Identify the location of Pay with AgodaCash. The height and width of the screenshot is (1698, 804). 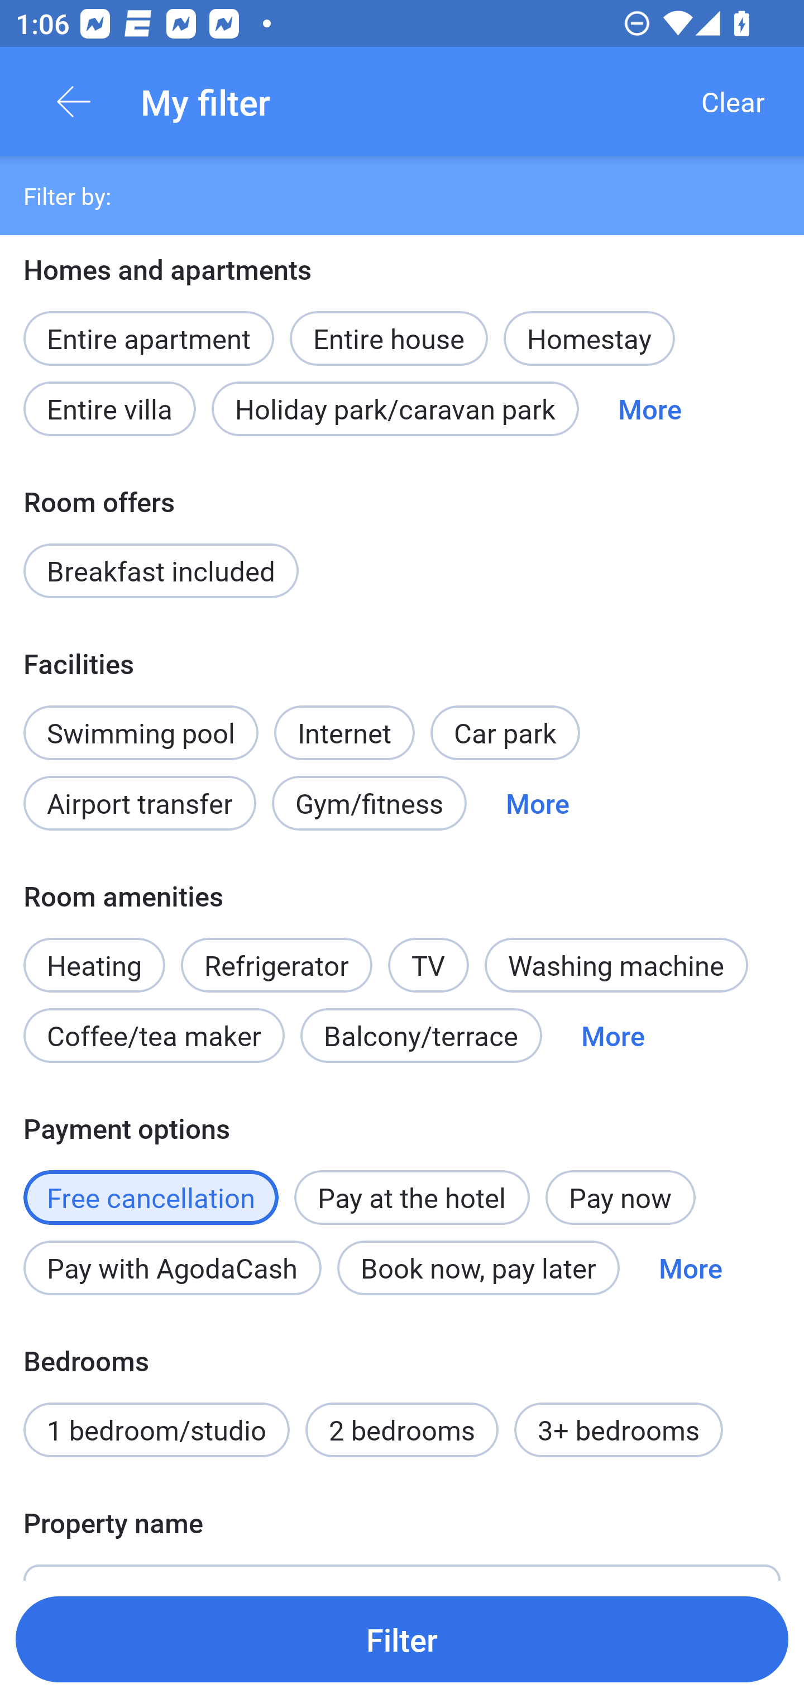
(172, 1267).